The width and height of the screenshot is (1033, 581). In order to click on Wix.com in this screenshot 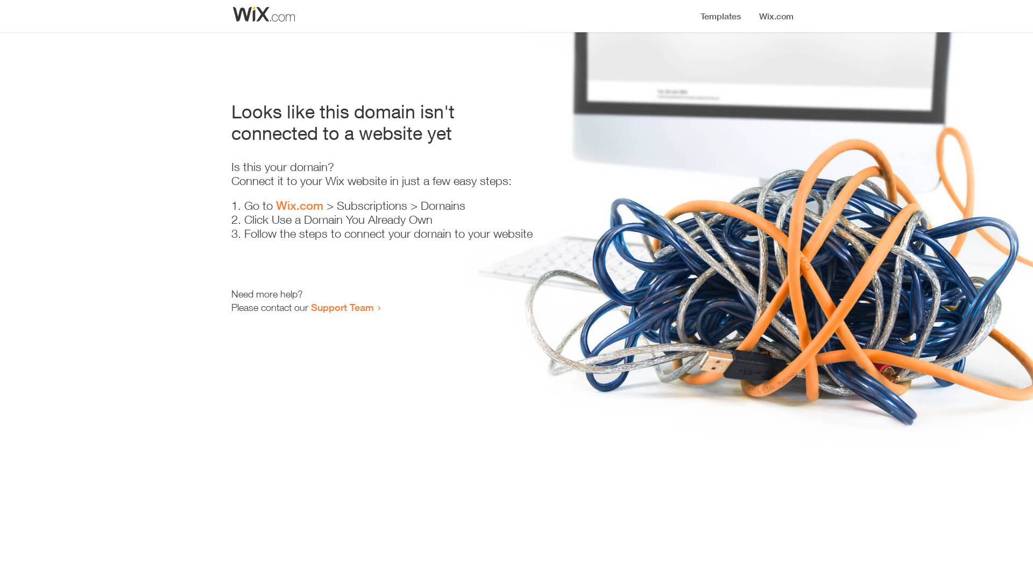, I will do `click(300, 206)`.